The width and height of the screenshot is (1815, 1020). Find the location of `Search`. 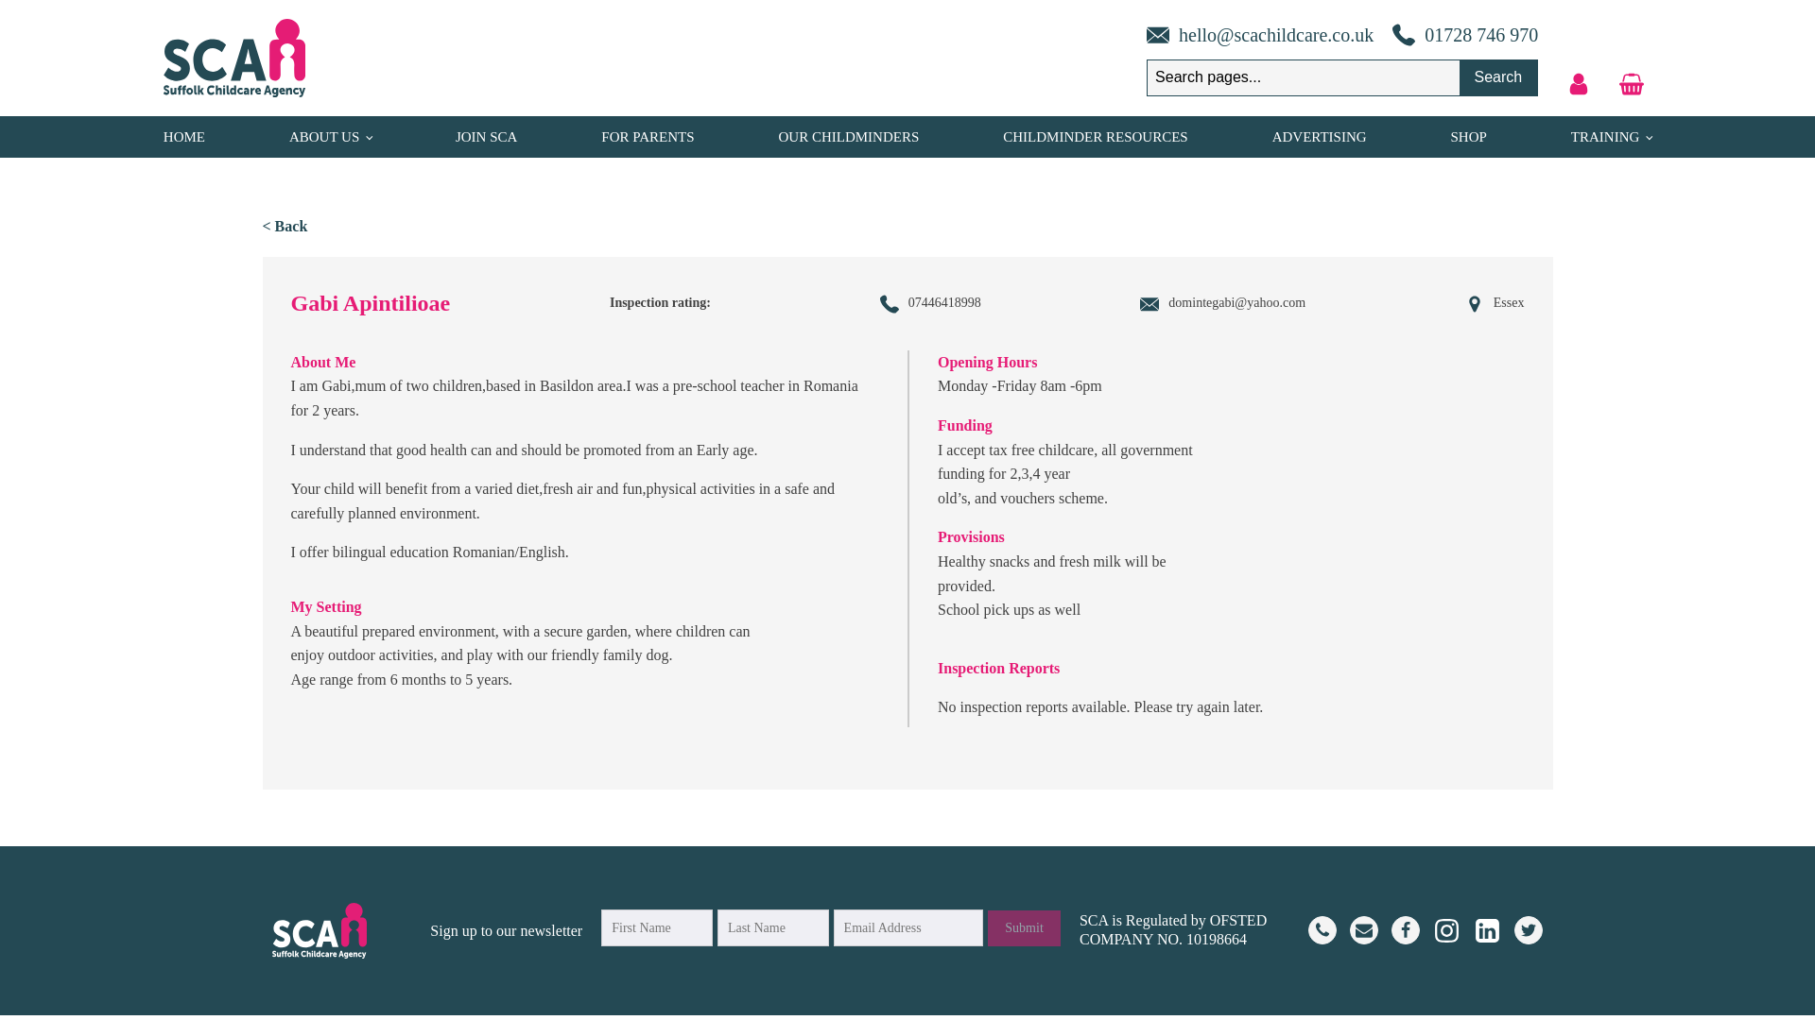

Search is located at coordinates (1497, 77).